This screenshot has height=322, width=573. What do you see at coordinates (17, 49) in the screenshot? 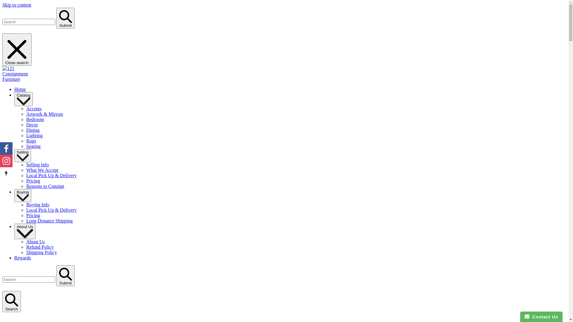
I see `Close search` at bounding box center [17, 49].